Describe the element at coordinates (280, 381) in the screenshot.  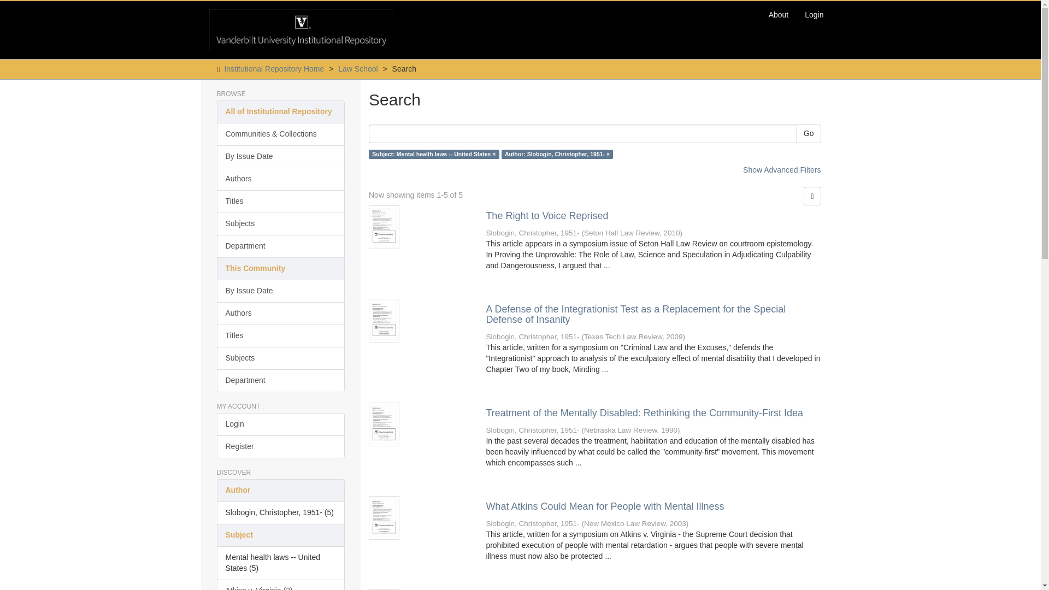
I see `Department` at that location.